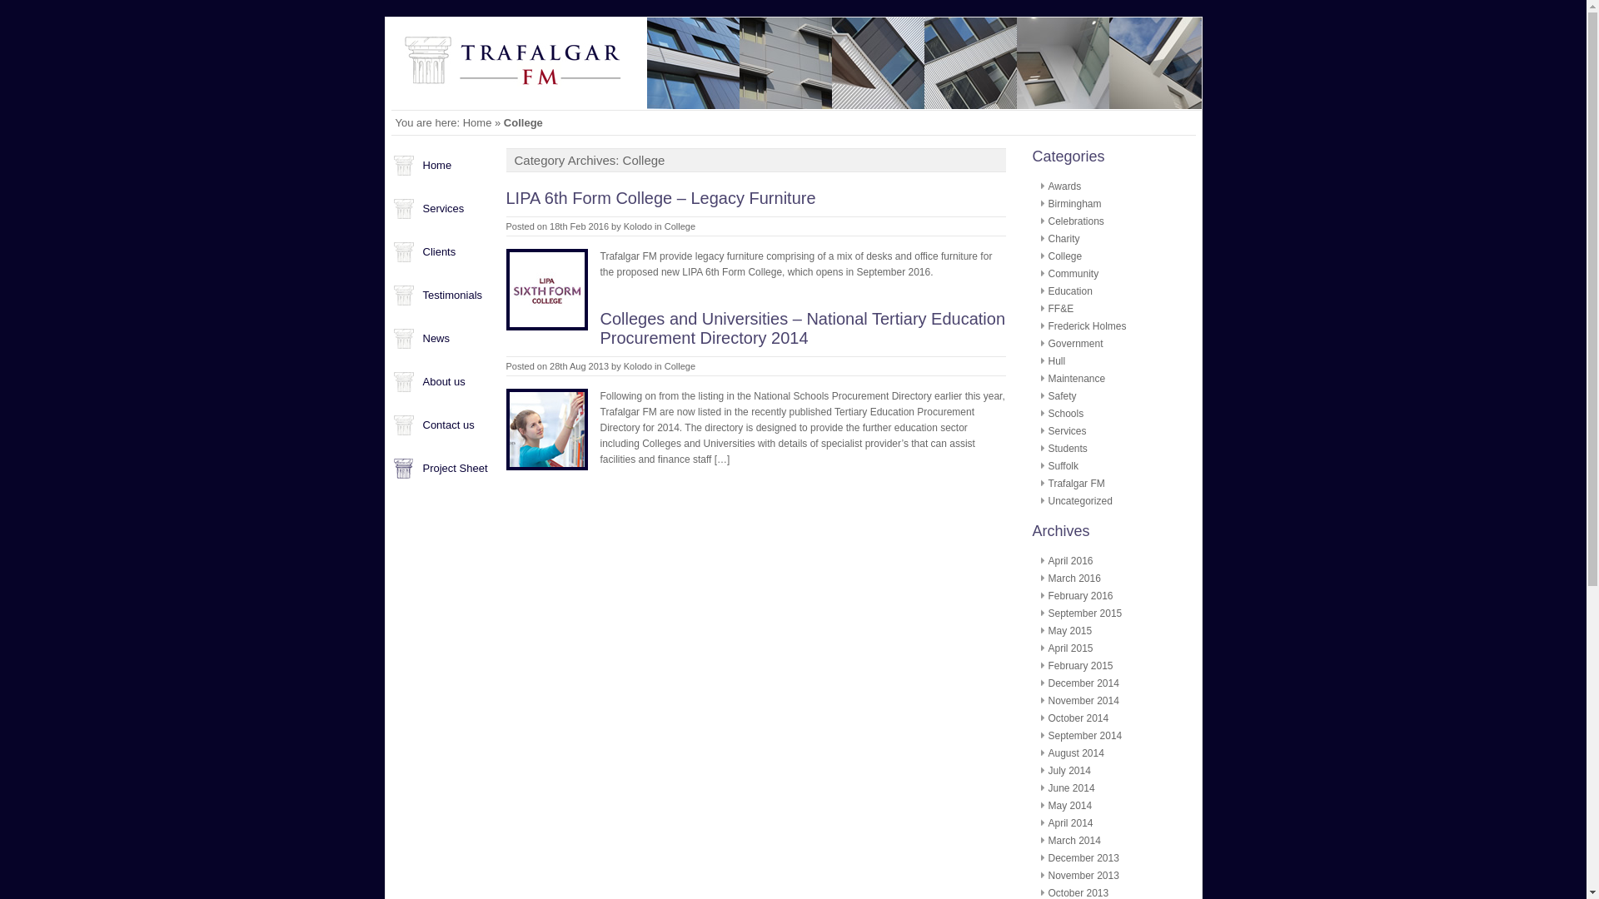 Image resolution: width=1599 pixels, height=899 pixels. Describe the element at coordinates (444, 381) in the screenshot. I see `About us` at that location.